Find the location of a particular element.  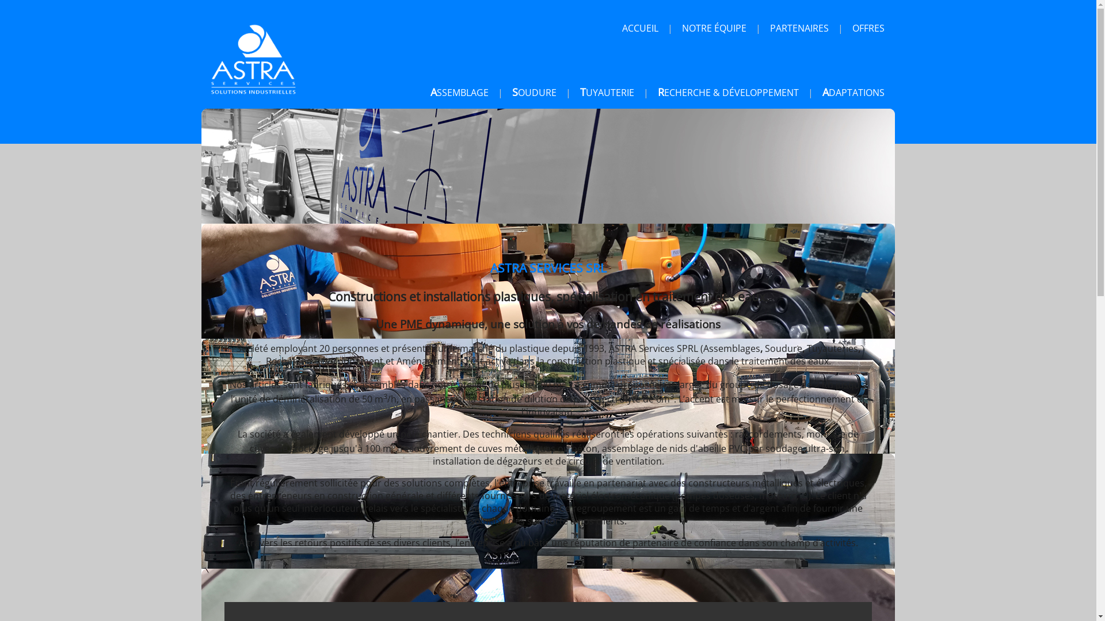

TUYAUTERIE is located at coordinates (607, 93).